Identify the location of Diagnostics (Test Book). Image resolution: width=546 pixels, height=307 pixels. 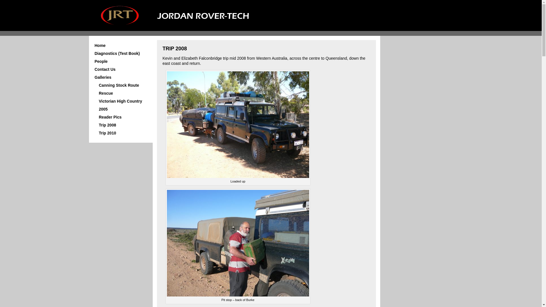
(117, 53).